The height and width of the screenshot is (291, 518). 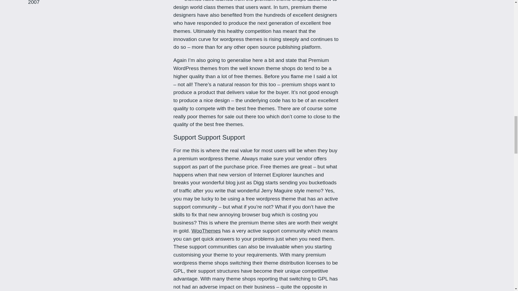 What do you see at coordinates (206, 231) in the screenshot?
I see `WooThemes` at bounding box center [206, 231].